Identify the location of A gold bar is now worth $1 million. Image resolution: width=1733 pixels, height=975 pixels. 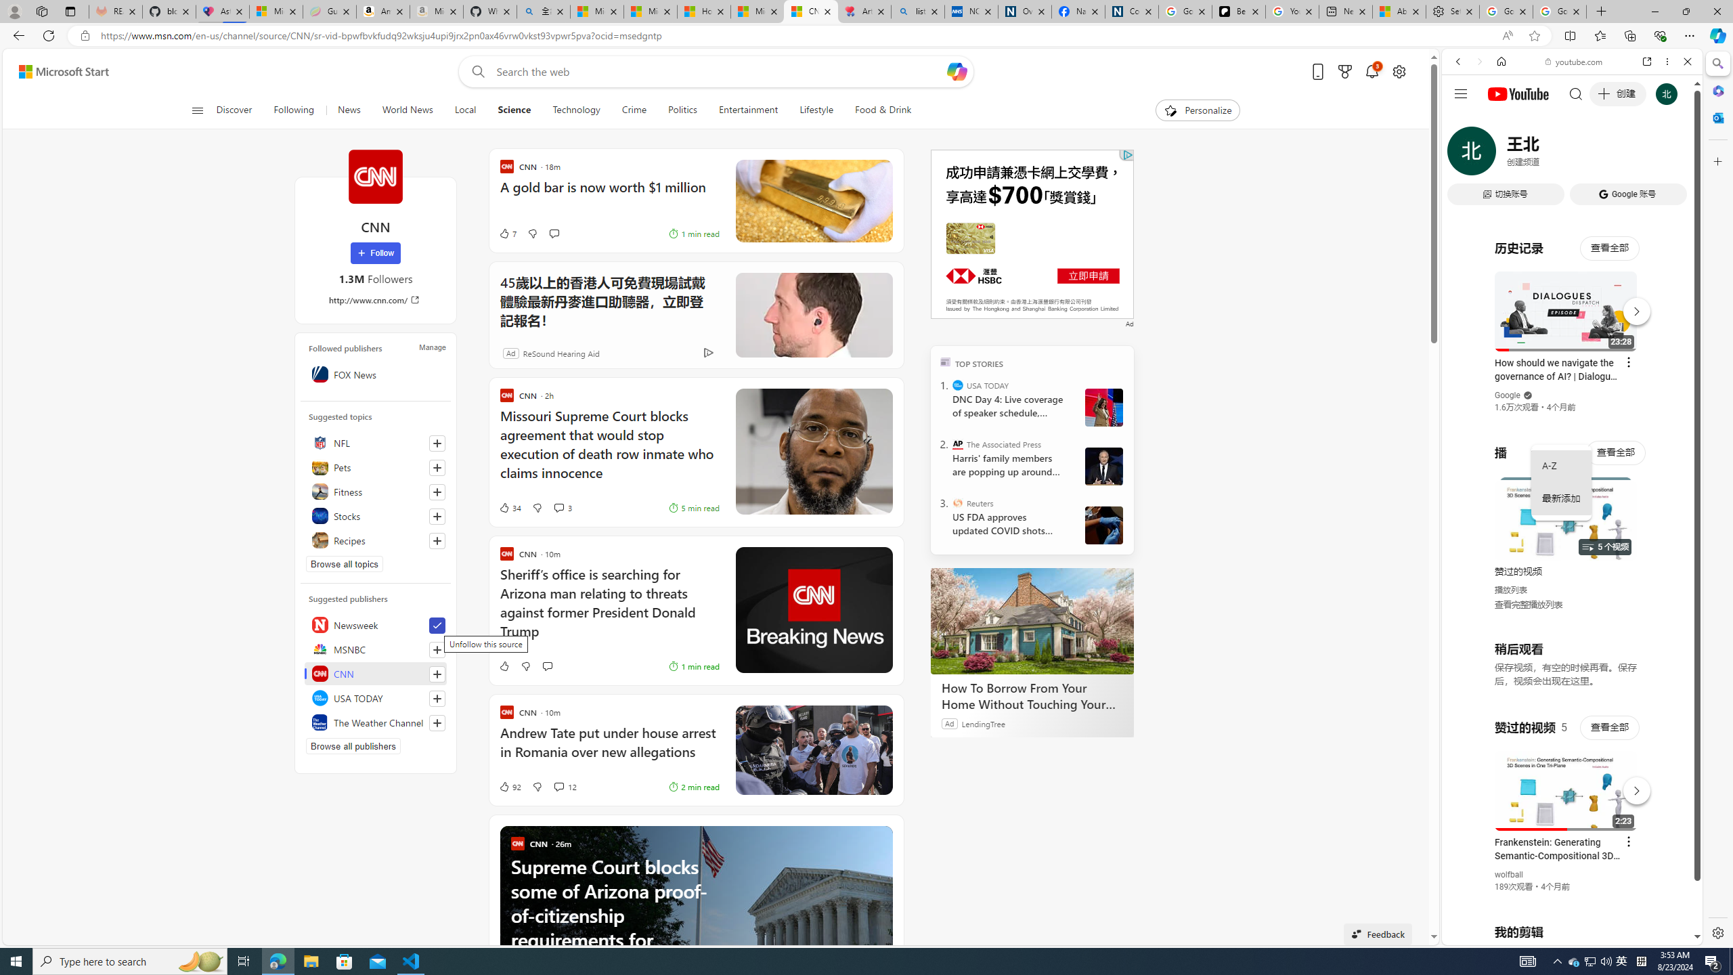
(609, 194).